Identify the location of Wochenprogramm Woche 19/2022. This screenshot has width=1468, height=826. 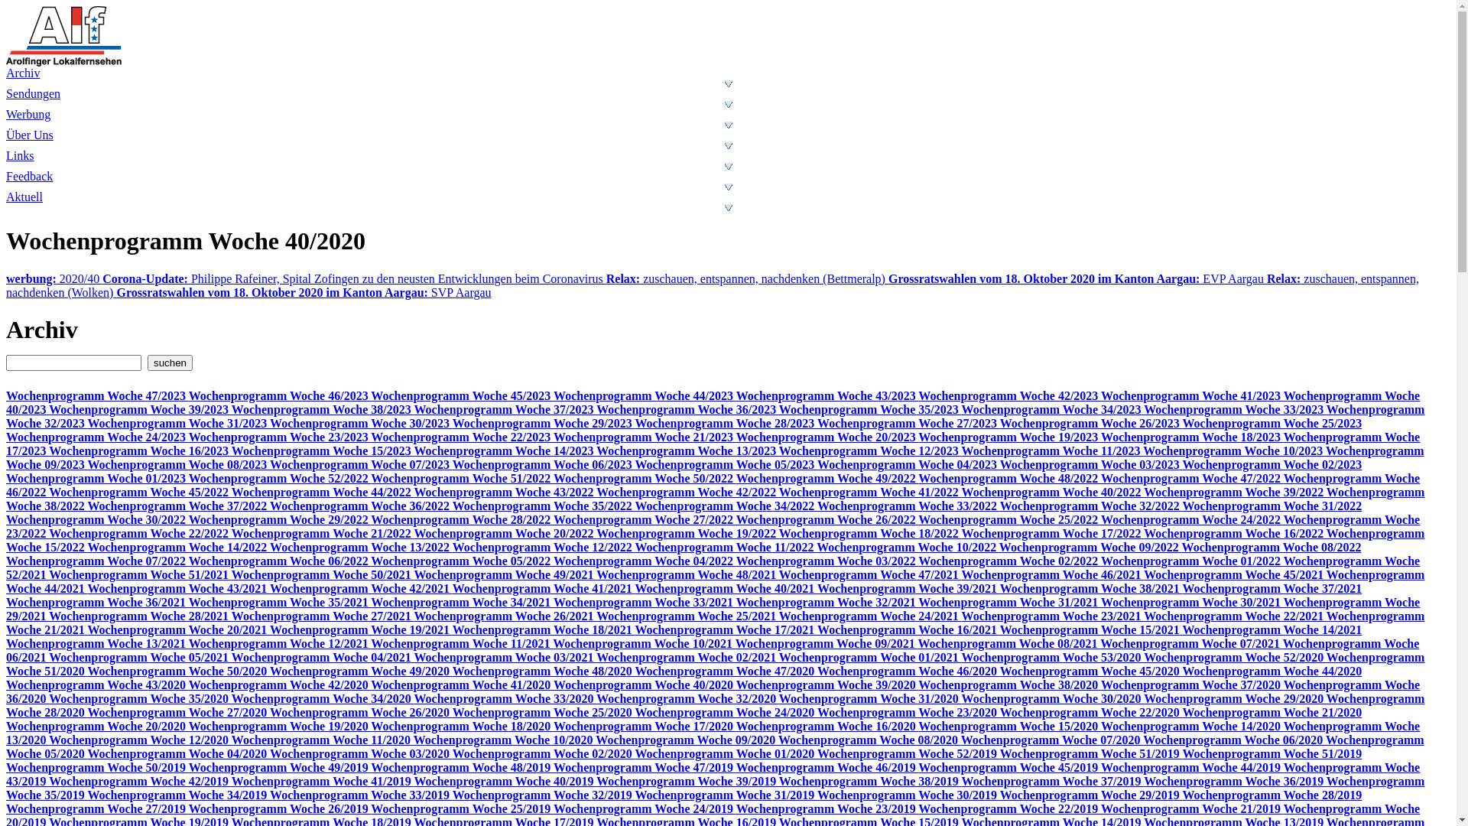
(688, 534).